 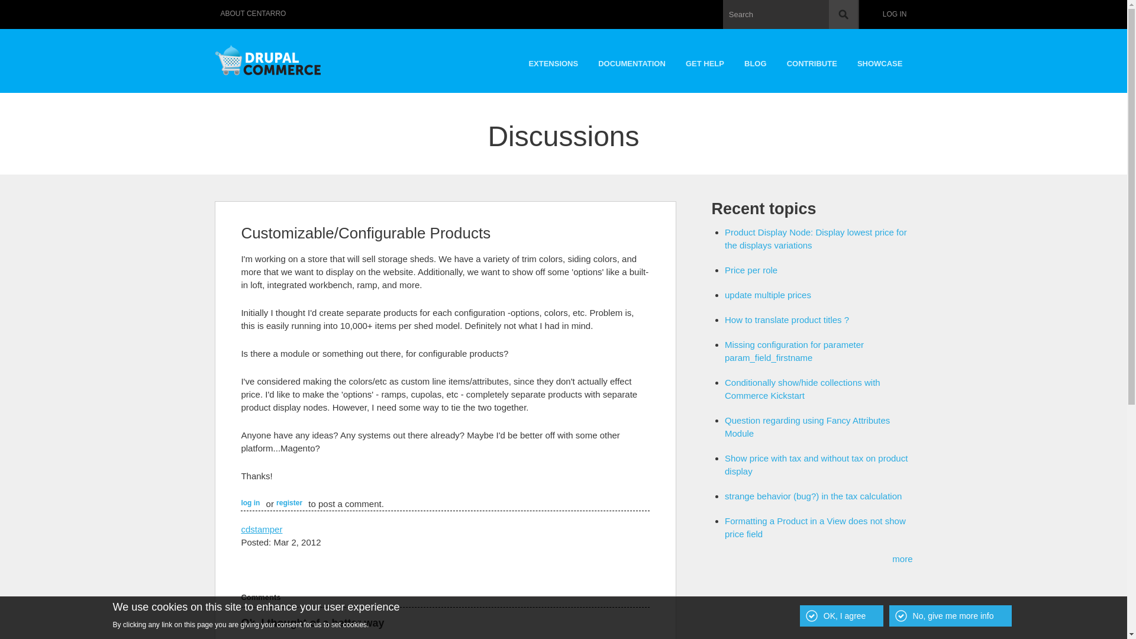 What do you see at coordinates (880, 60) in the screenshot?
I see `SHOWCASE` at bounding box center [880, 60].